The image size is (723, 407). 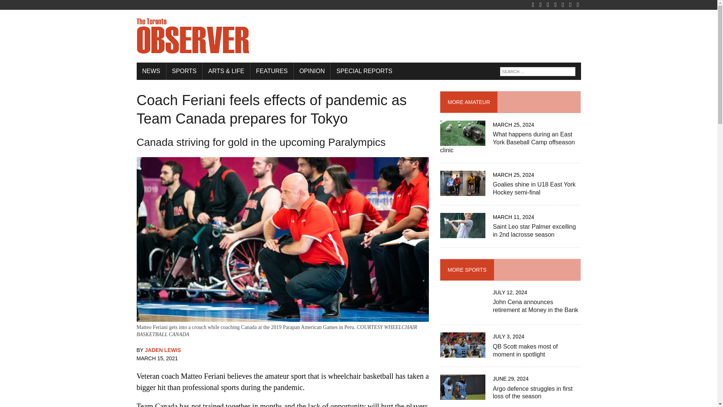 What do you see at coordinates (462, 233) in the screenshot?
I see `Saint Leo star Palmer excelling in 2nd lacrosse season` at bounding box center [462, 233].